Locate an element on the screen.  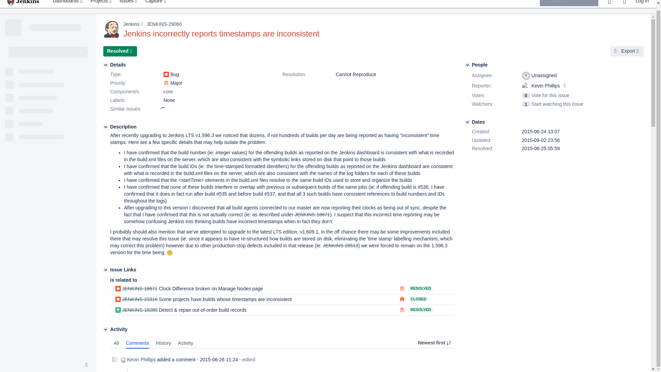
Log In is located at coordinates (642, 4).